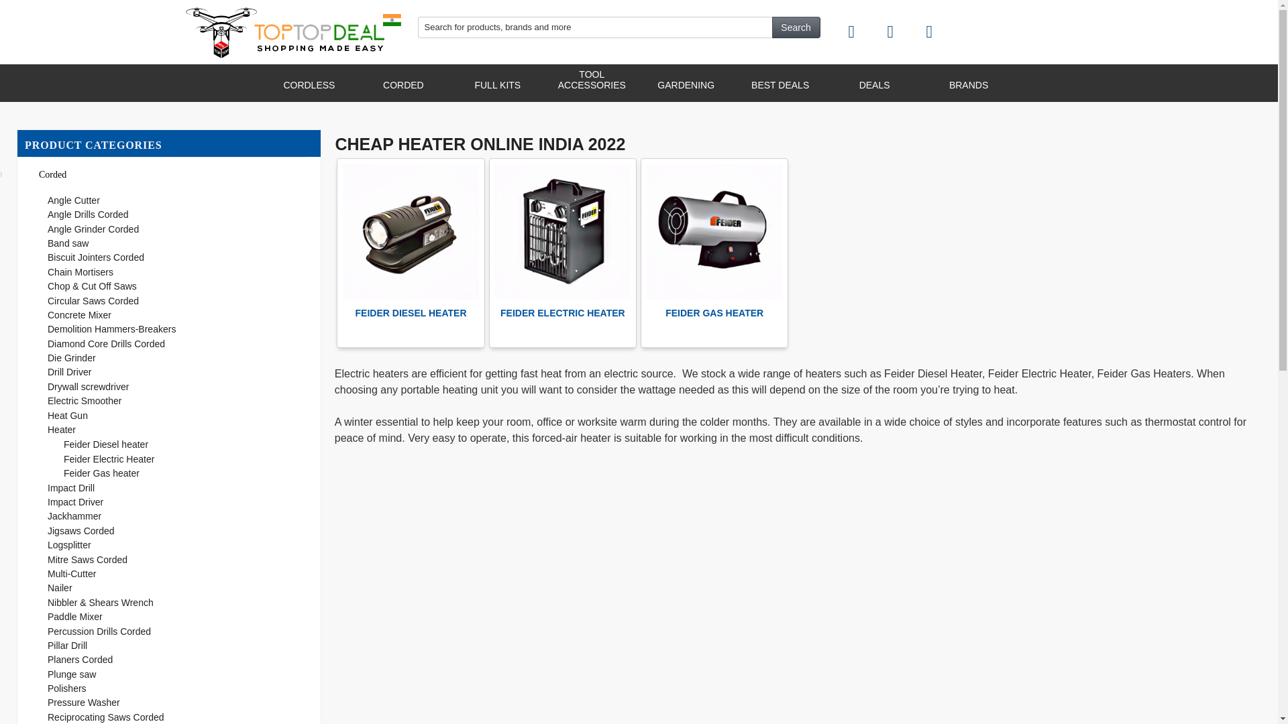 The width and height of the screenshot is (1288, 724). Describe the element at coordinates (875, 84) in the screenshot. I see `DEALS` at that location.